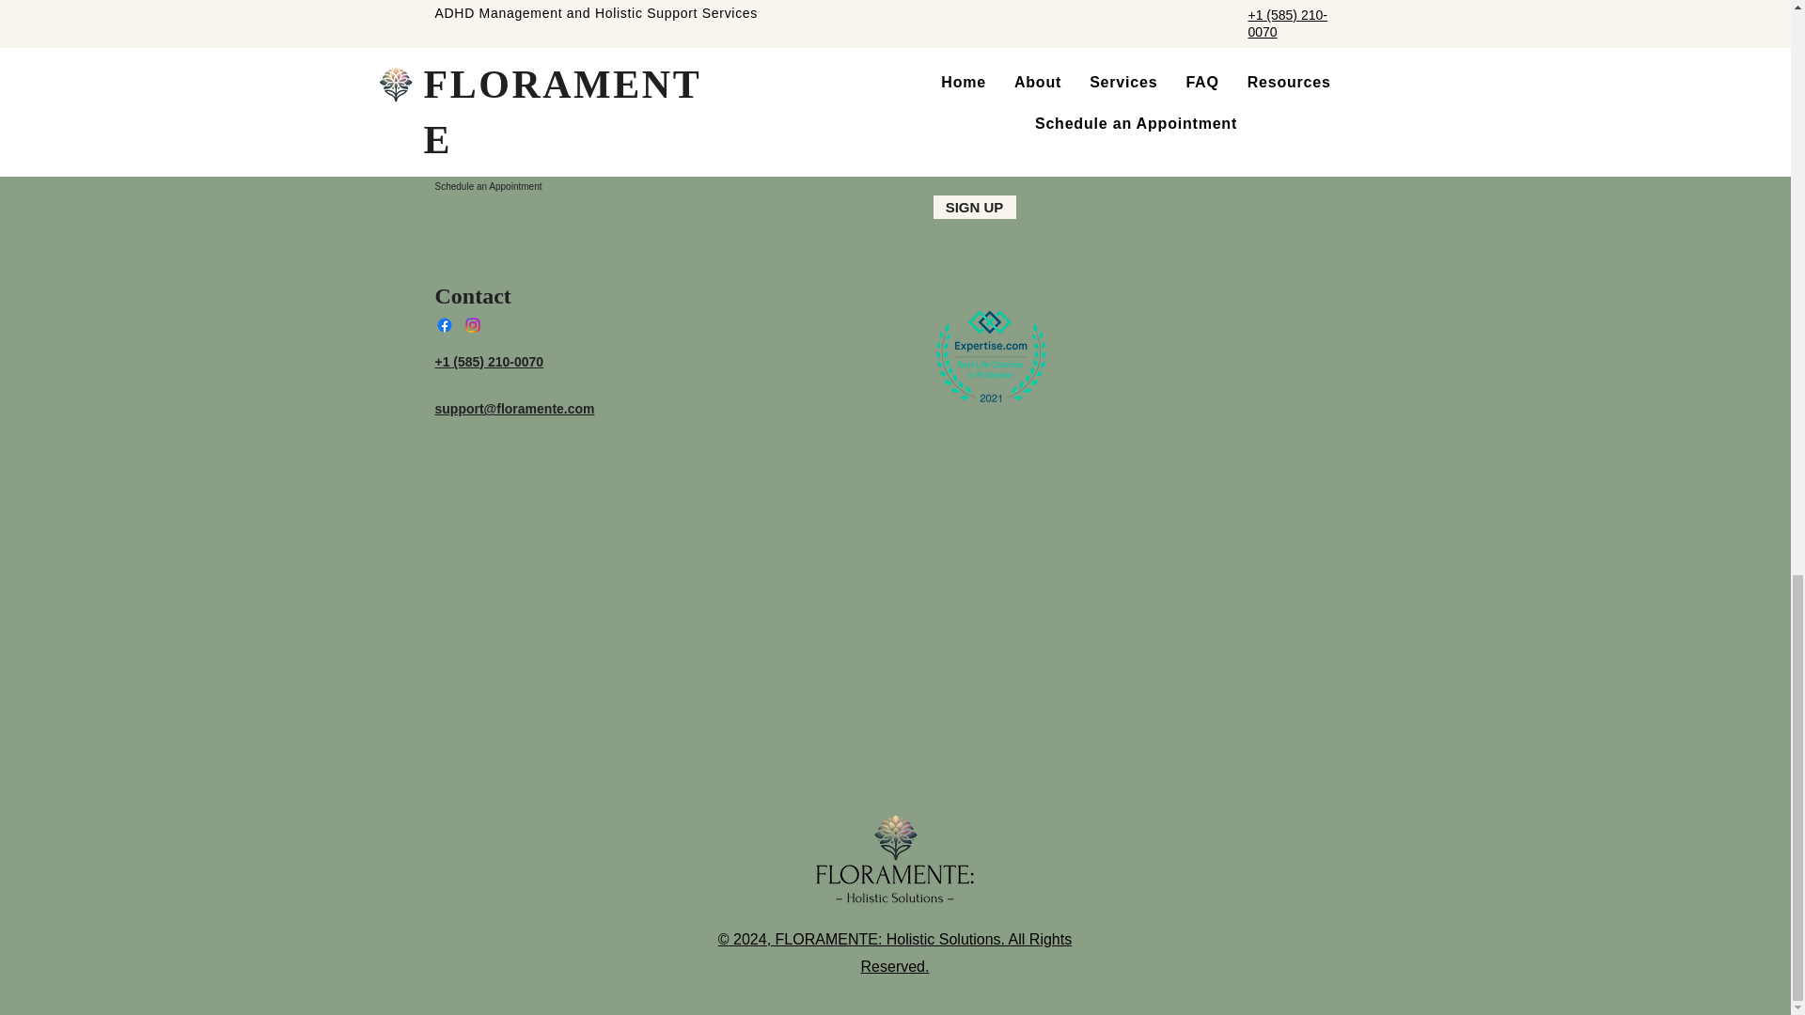 The height and width of the screenshot is (1015, 1805). I want to click on About, so click(532, 104).